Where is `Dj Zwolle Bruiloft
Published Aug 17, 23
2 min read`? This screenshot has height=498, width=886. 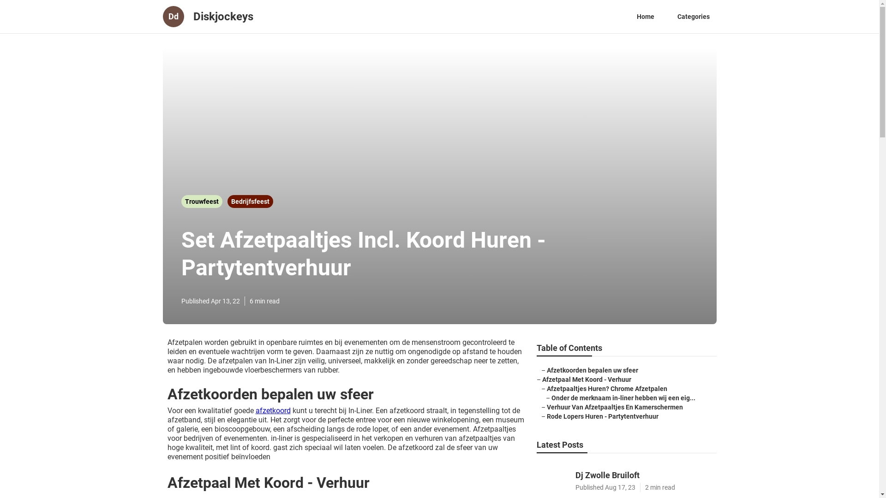 Dj Zwolle Bruiloft
Published Aug 17, 23
2 min read is located at coordinates (626, 479).